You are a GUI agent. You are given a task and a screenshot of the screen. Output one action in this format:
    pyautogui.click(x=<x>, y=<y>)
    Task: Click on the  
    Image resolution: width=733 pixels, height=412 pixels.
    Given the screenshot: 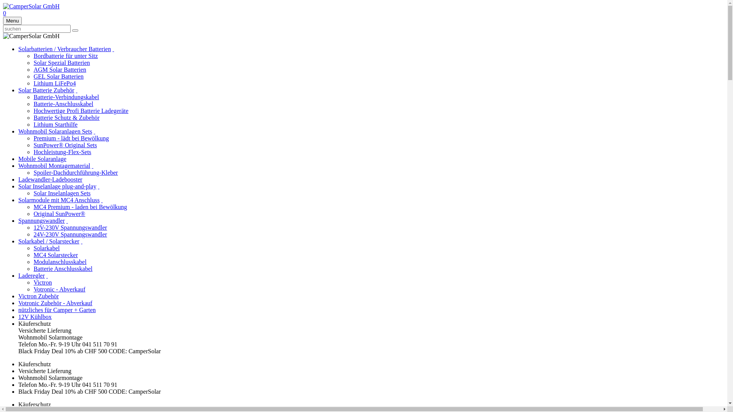 What is the action you would take?
    pyautogui.click(x=94, y=131)
    